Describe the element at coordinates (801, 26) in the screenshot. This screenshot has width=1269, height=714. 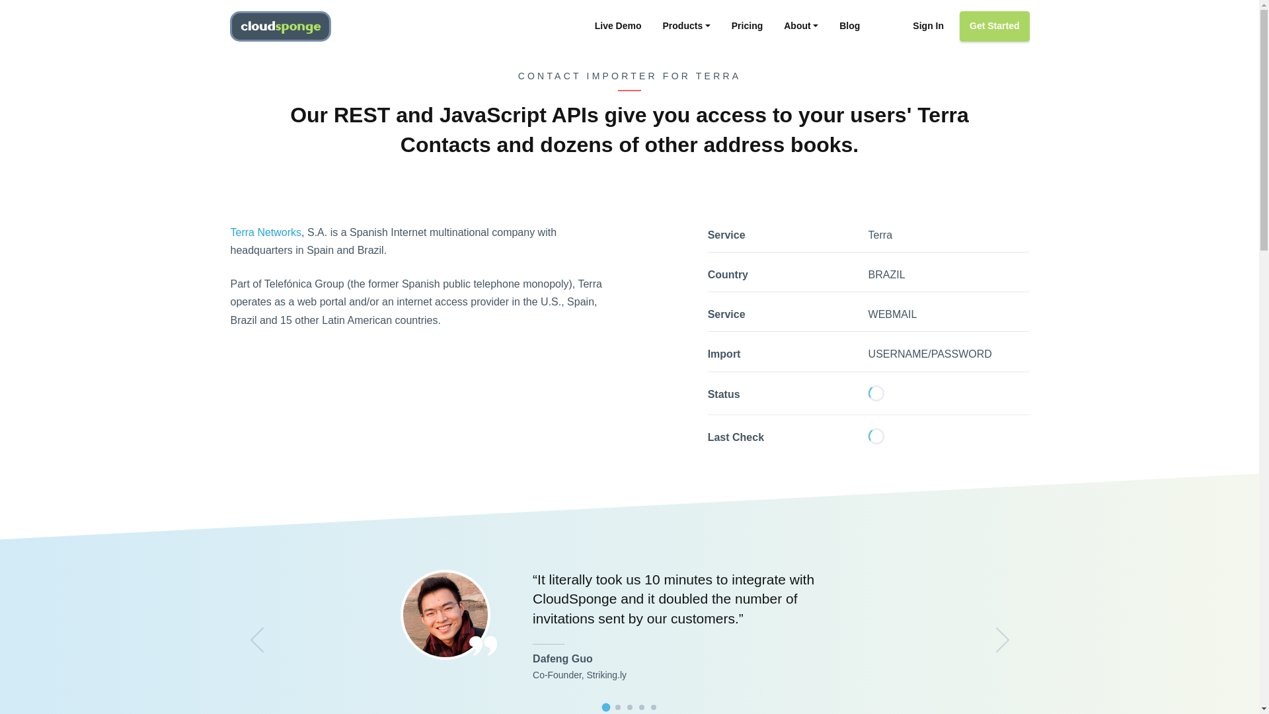
I see `About` at that location.